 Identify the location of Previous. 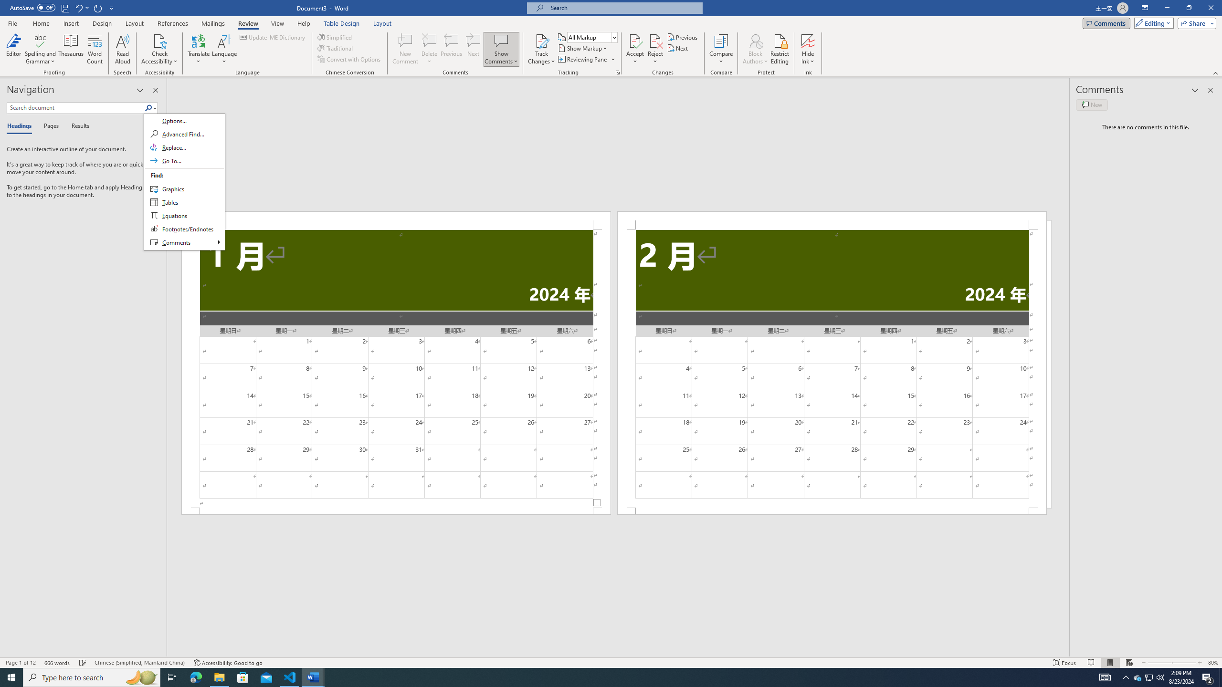
(683, 37).